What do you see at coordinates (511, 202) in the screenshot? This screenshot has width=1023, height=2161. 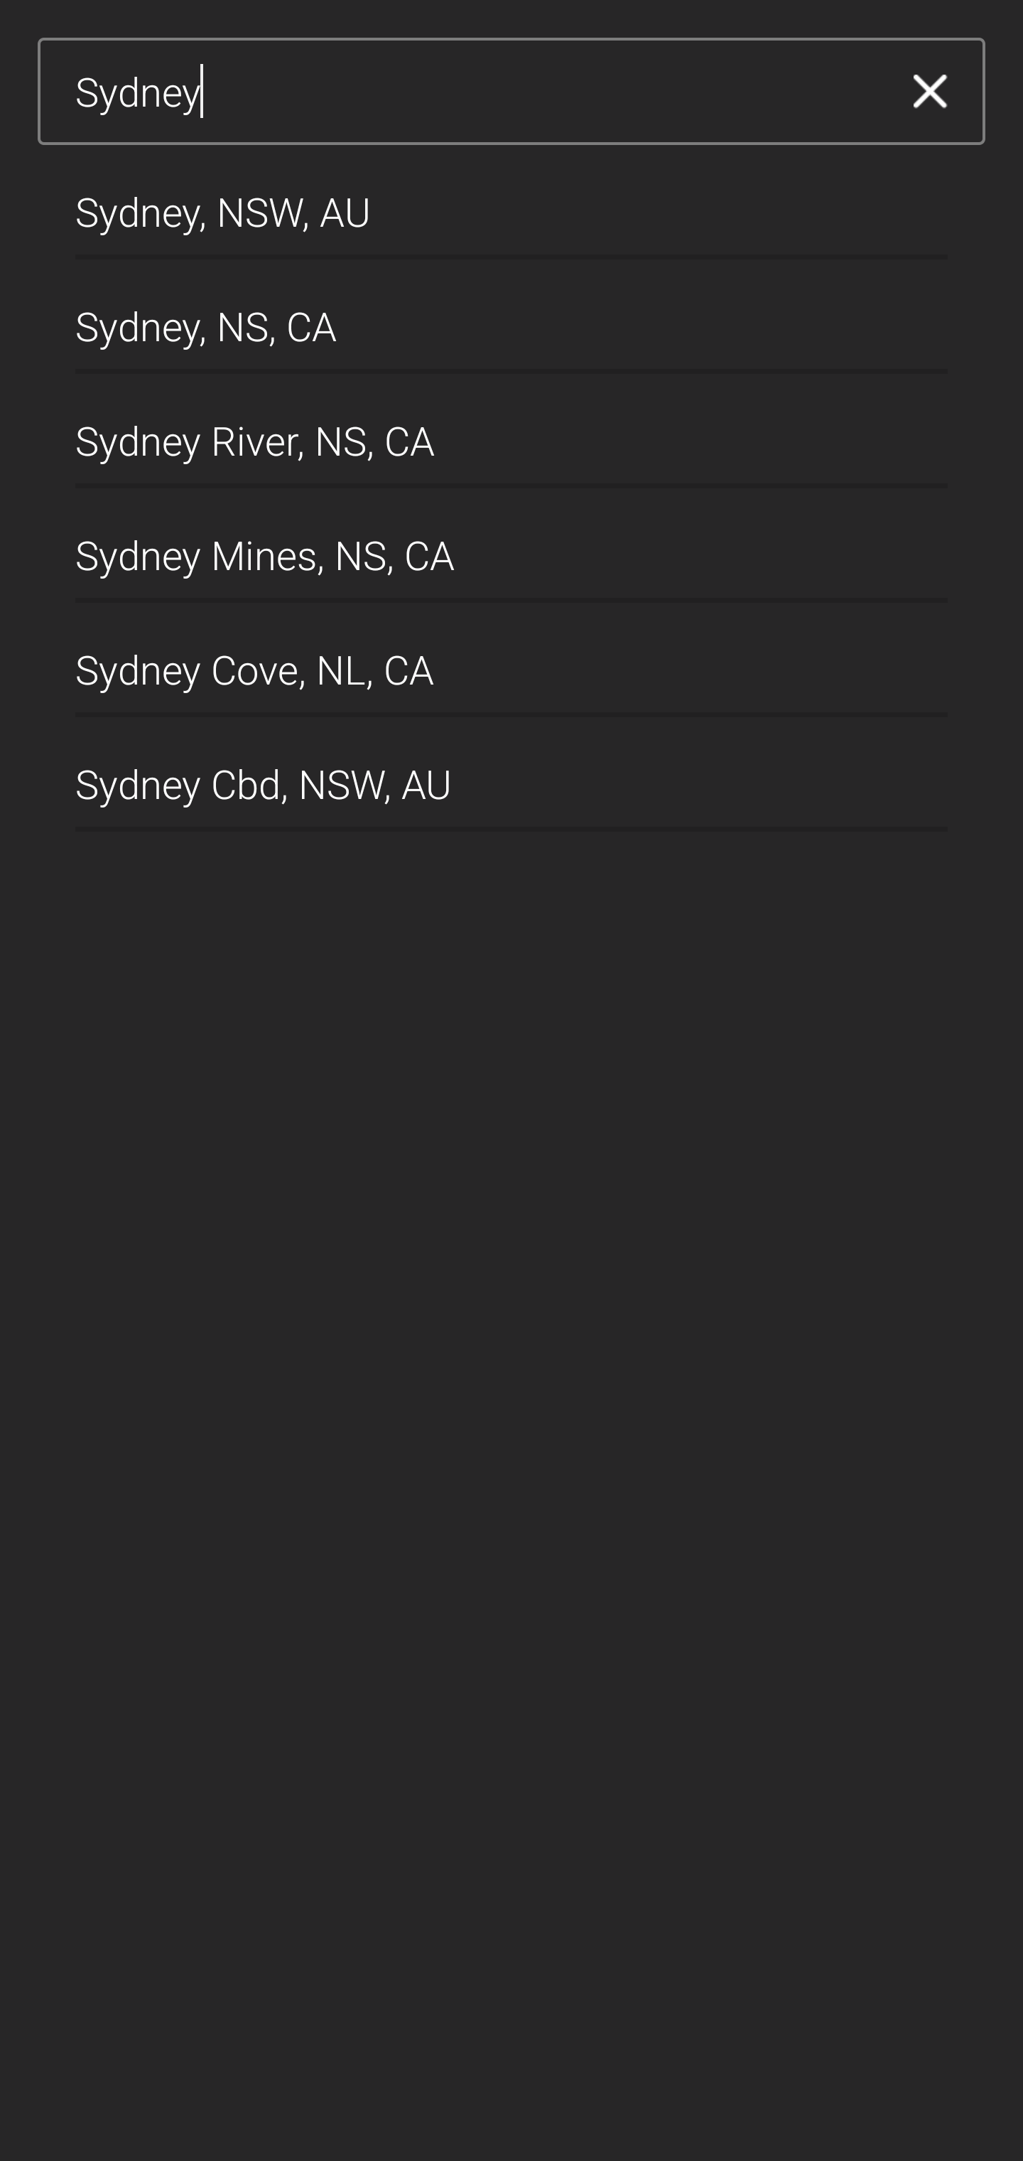 I see `Sydney, NSW, AU` at bounding box center [511, 202].